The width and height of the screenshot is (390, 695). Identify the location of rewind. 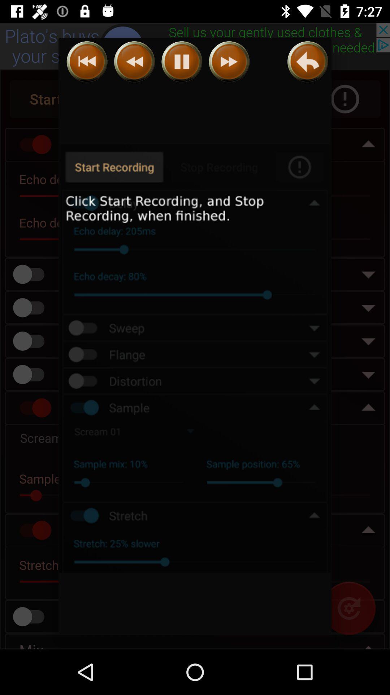
(87, 62).